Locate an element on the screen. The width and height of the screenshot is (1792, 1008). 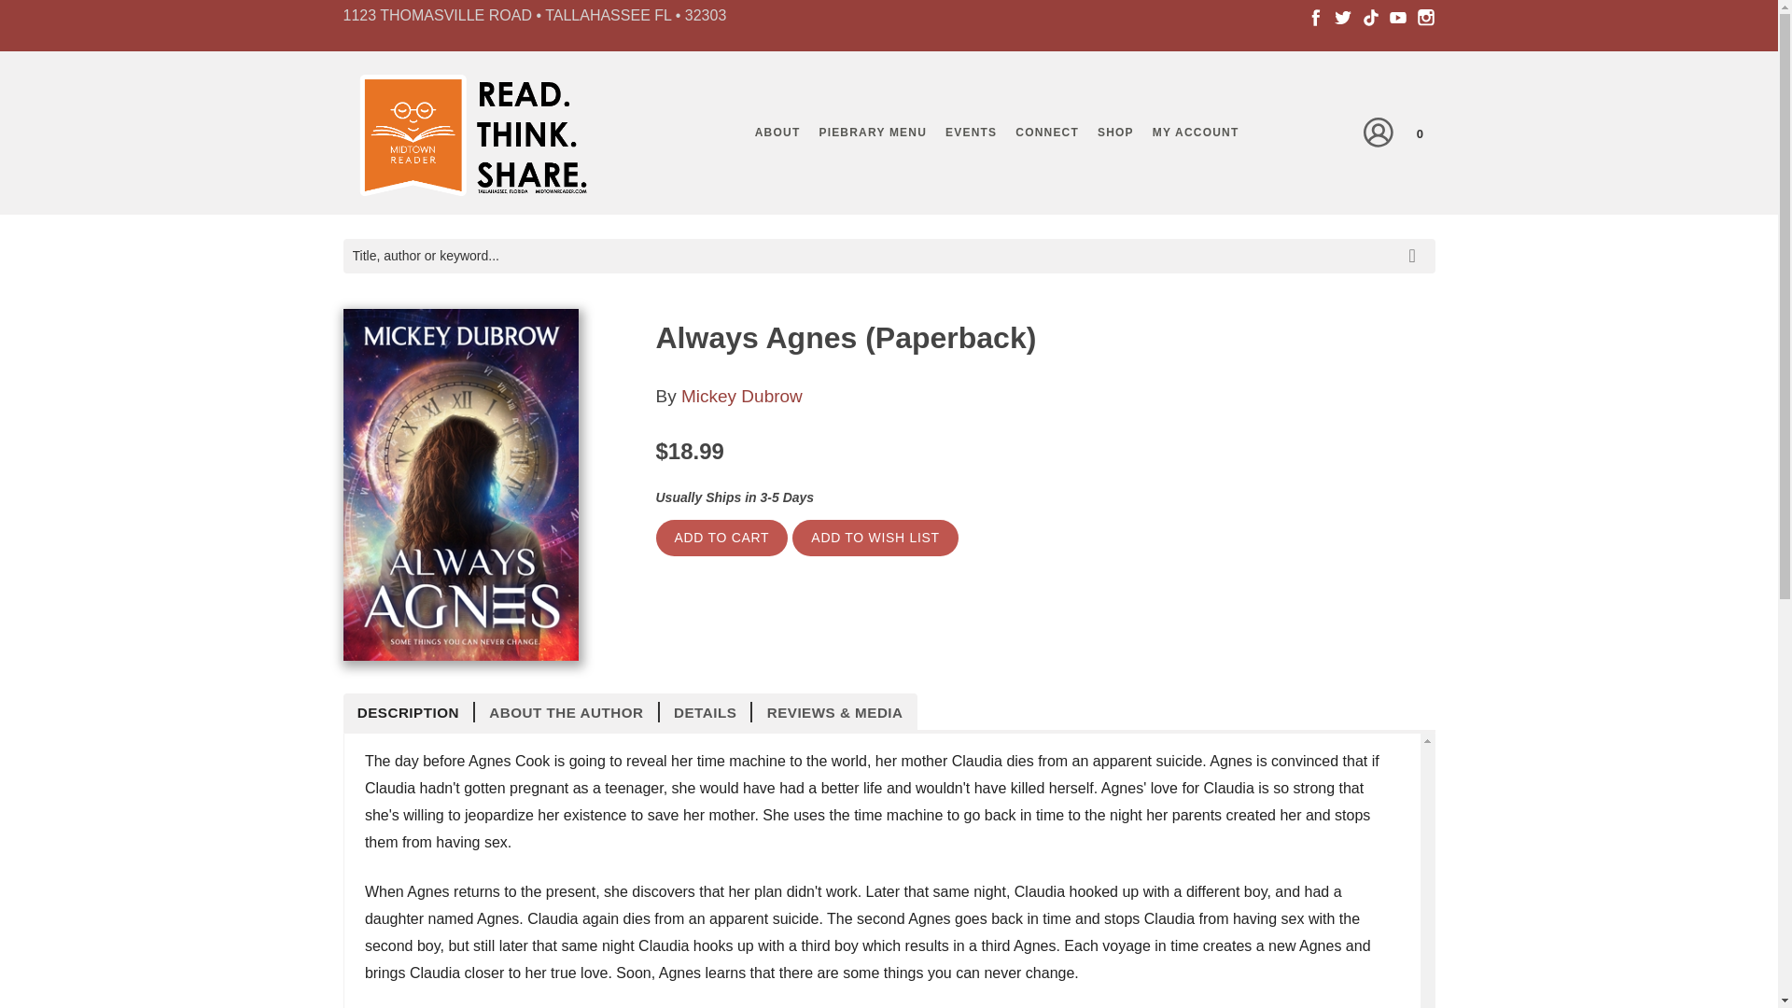
Home is located at coordinates (469, 138).